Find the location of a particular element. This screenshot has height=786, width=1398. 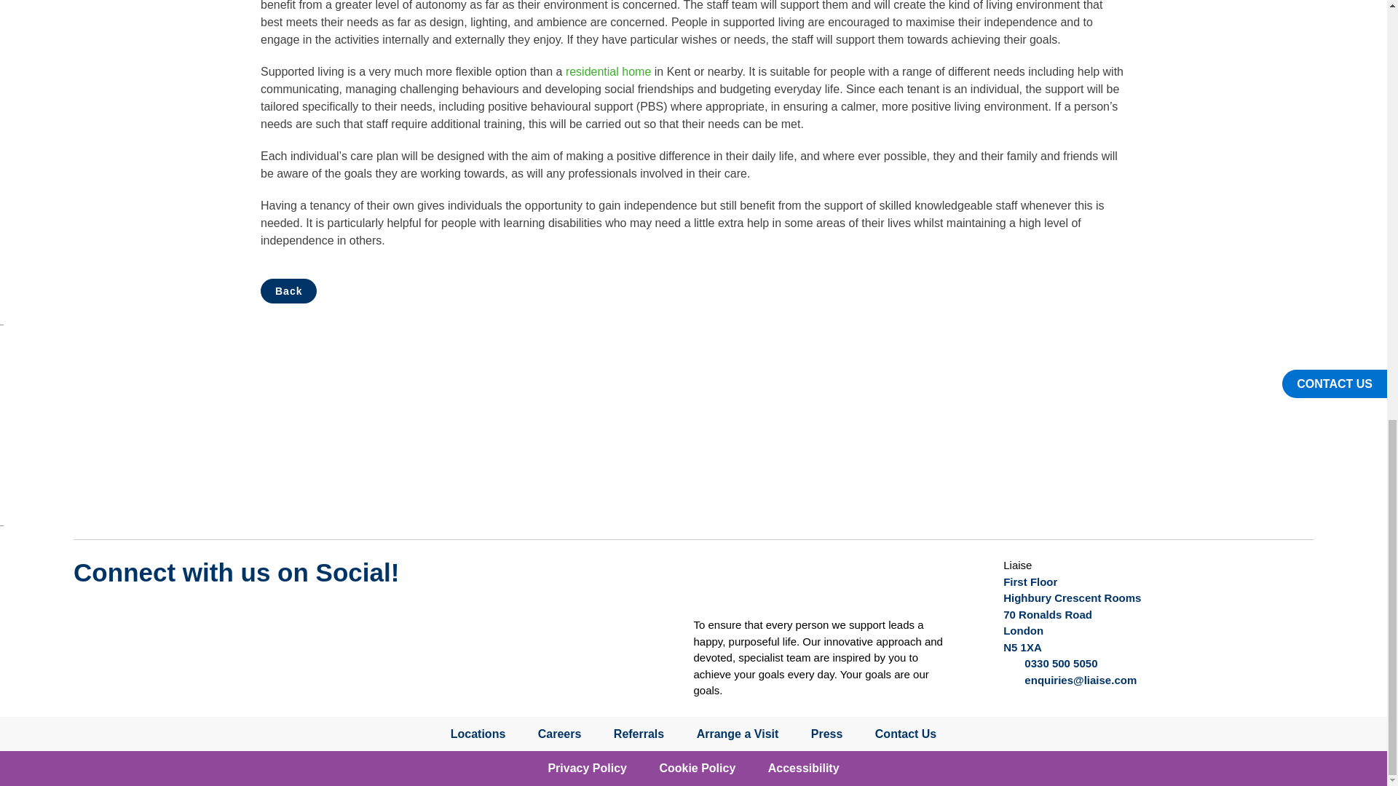

linkedin-icon is located at coordinates (259, 617).